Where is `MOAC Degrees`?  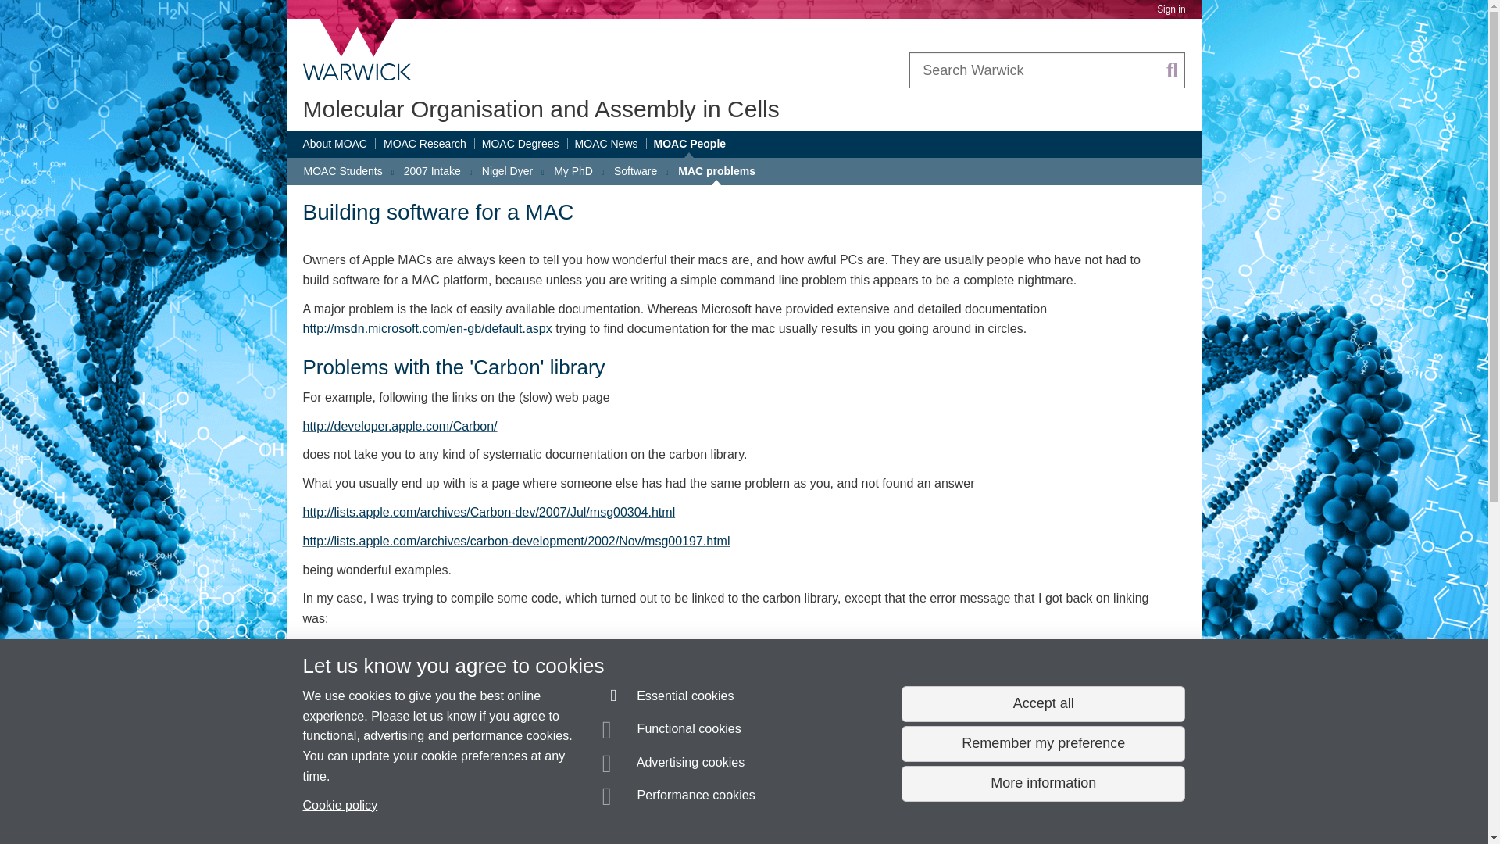 MOAC Degrees is located at coordinates (520, 144).